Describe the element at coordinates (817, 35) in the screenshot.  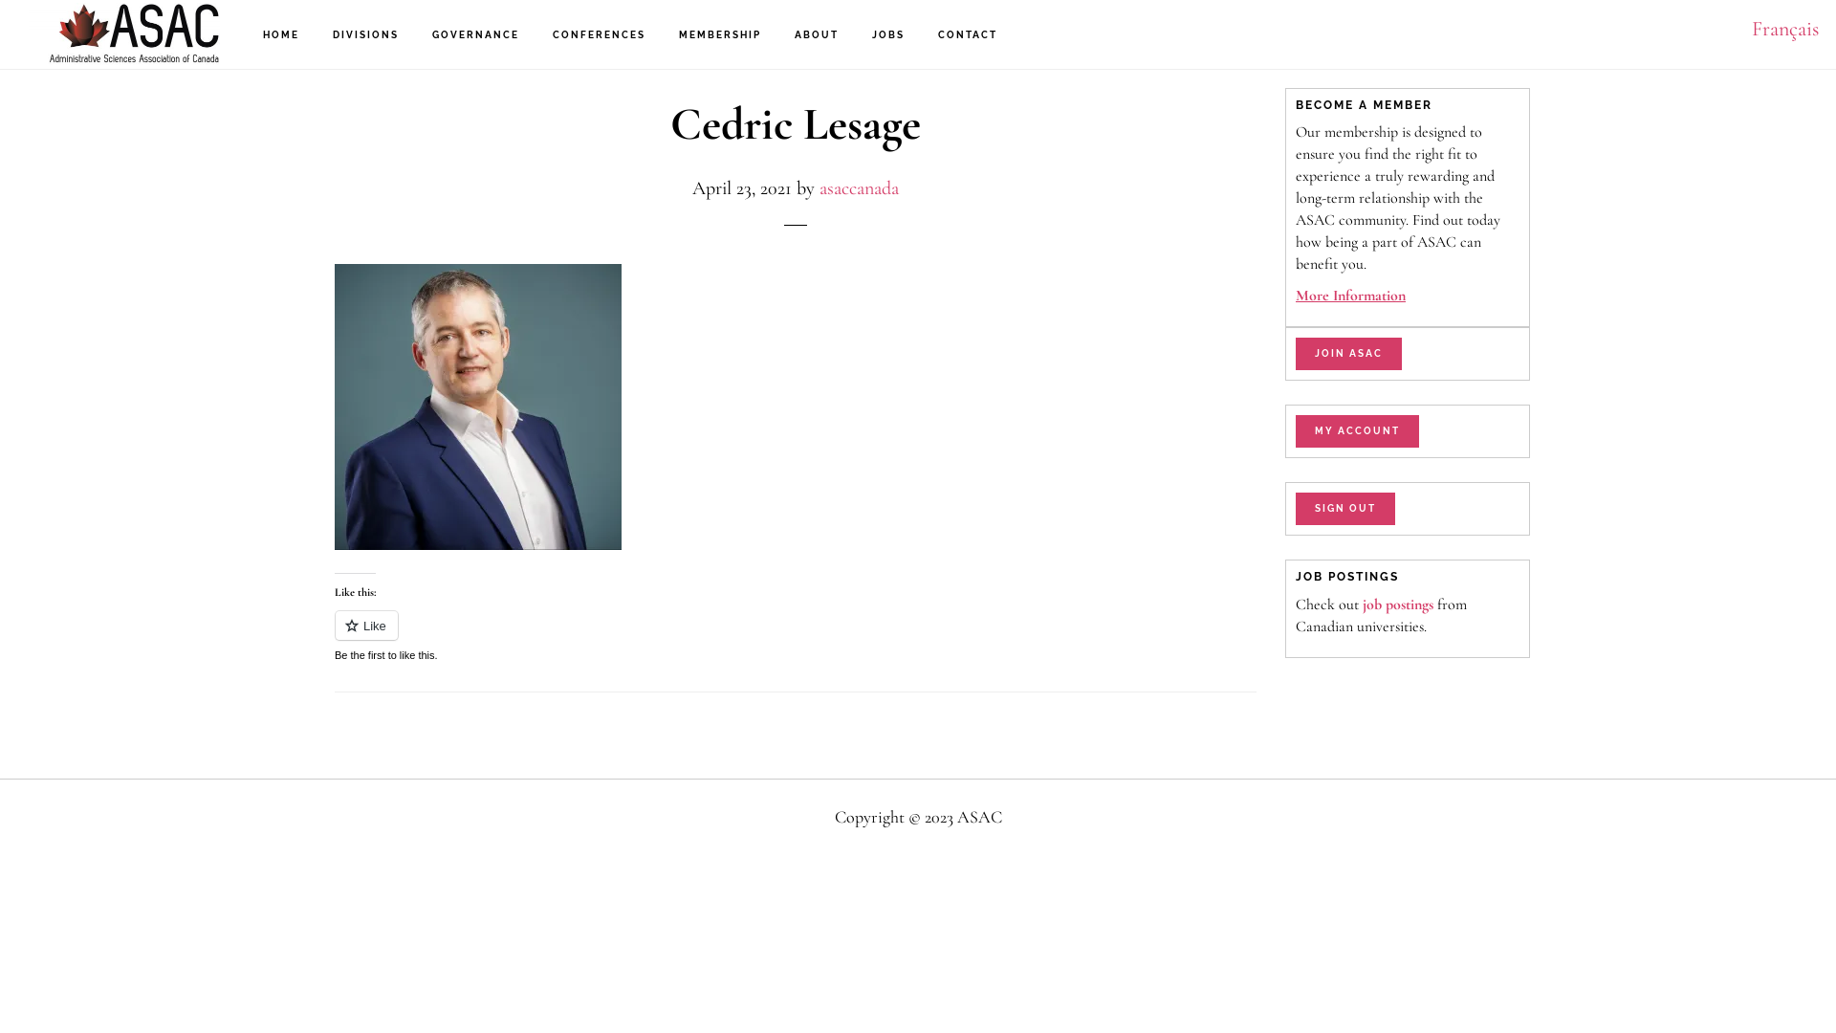
I see `ABOUT` at that location.